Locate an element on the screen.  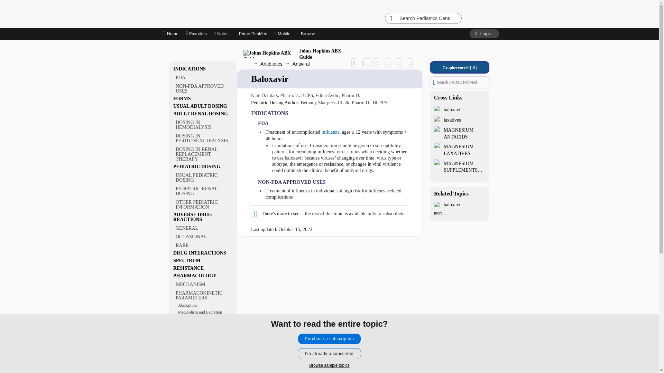
Share is located at coordinates (356, 63).